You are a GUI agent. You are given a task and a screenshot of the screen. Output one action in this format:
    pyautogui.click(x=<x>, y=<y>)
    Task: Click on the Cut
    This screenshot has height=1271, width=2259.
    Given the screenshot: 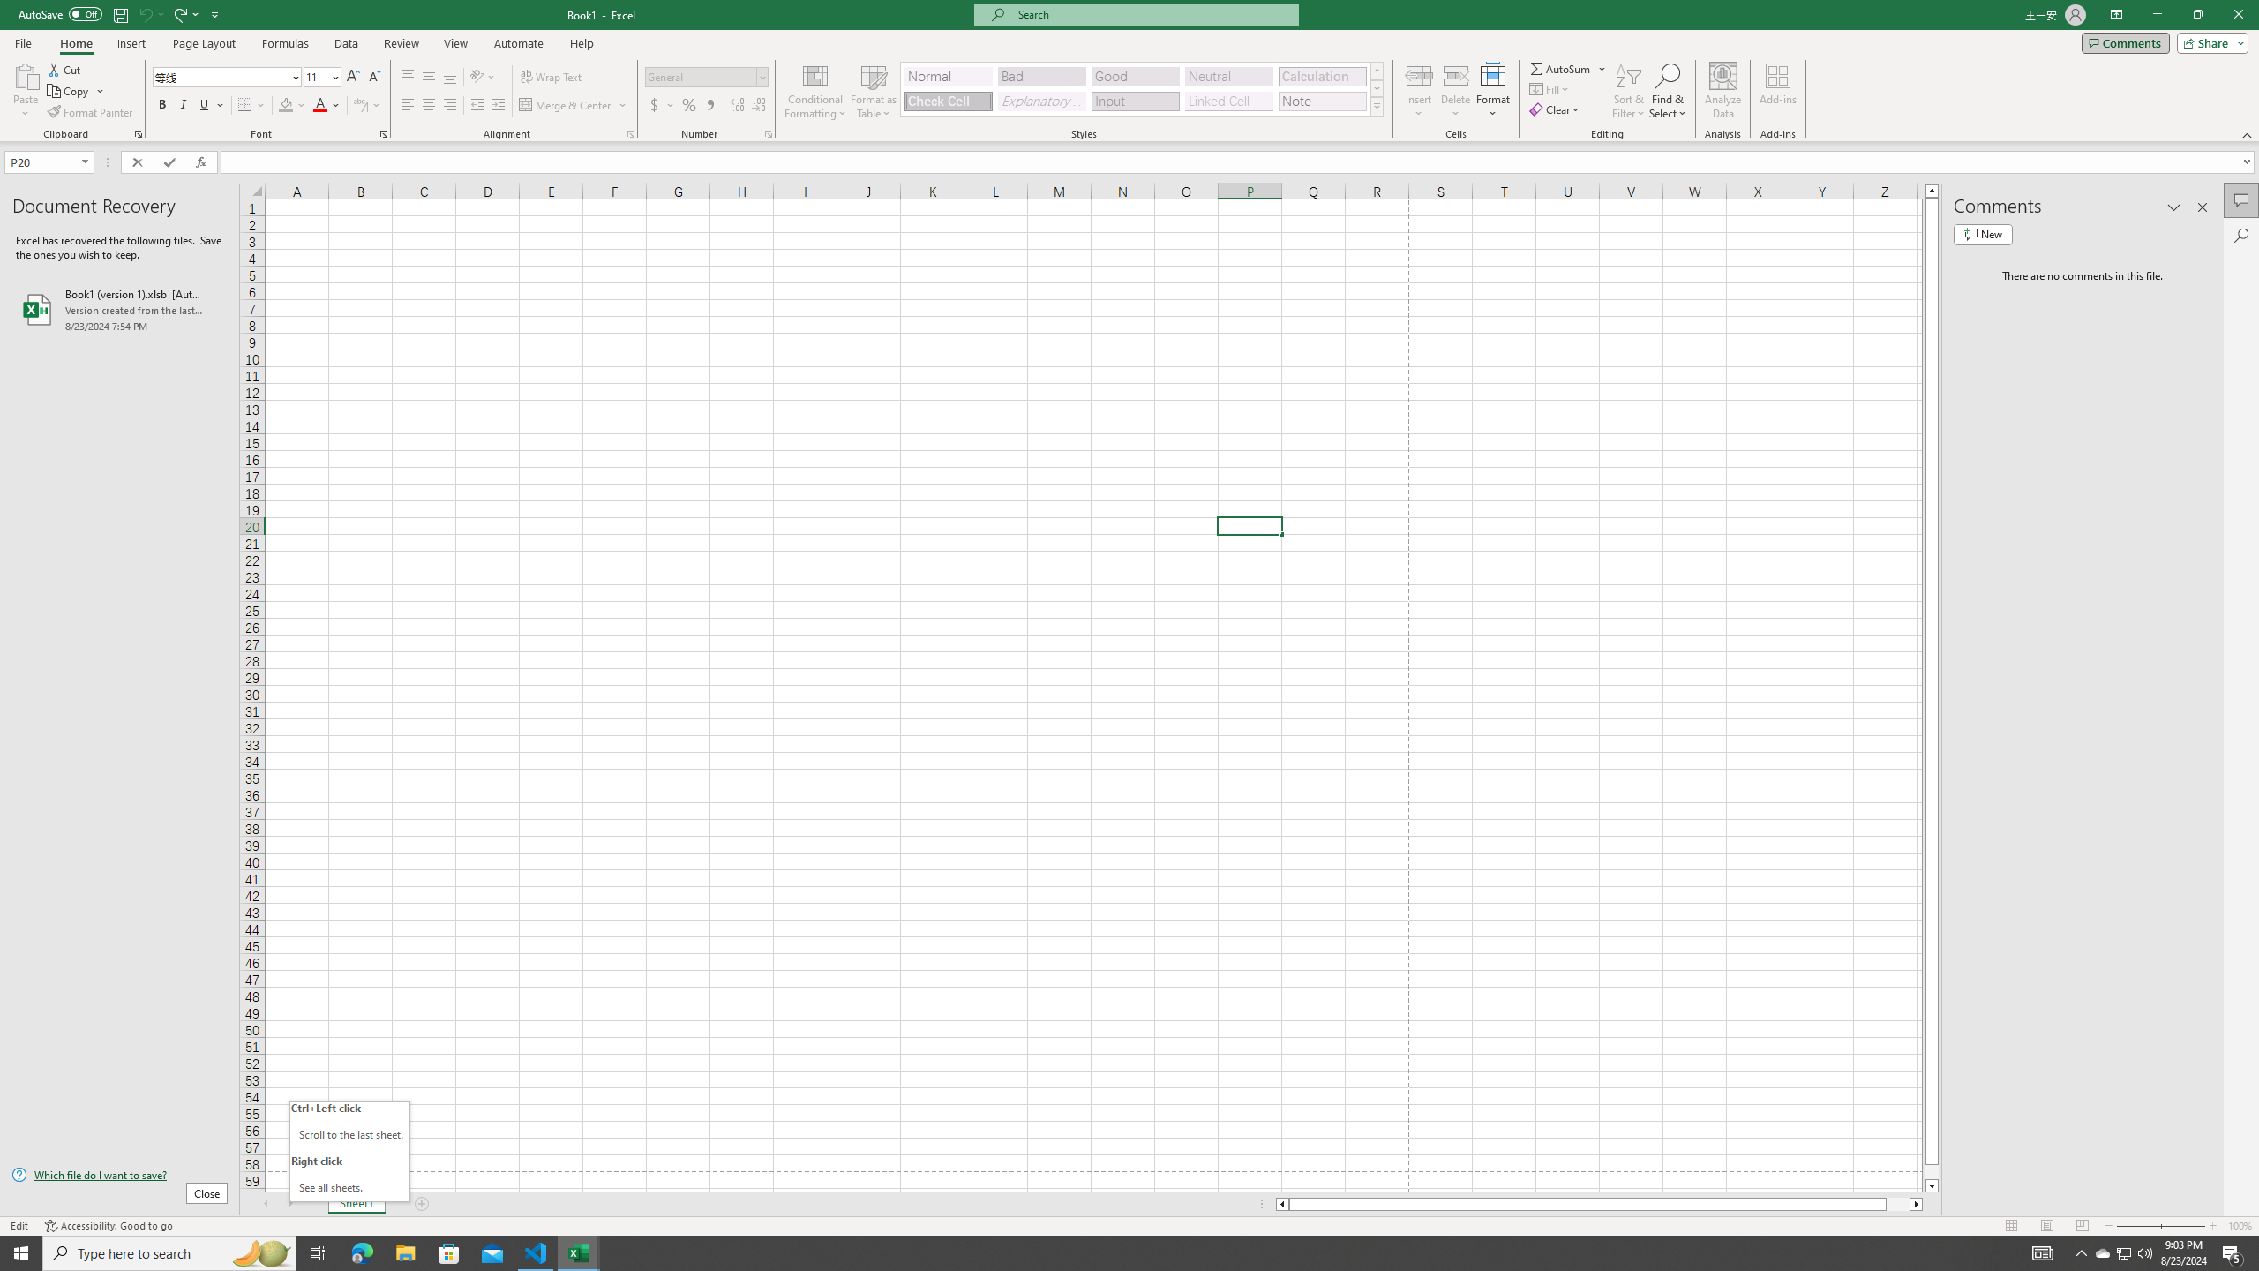 What is the action you would take?
    pyautogui.click(x=65, y=69)
    